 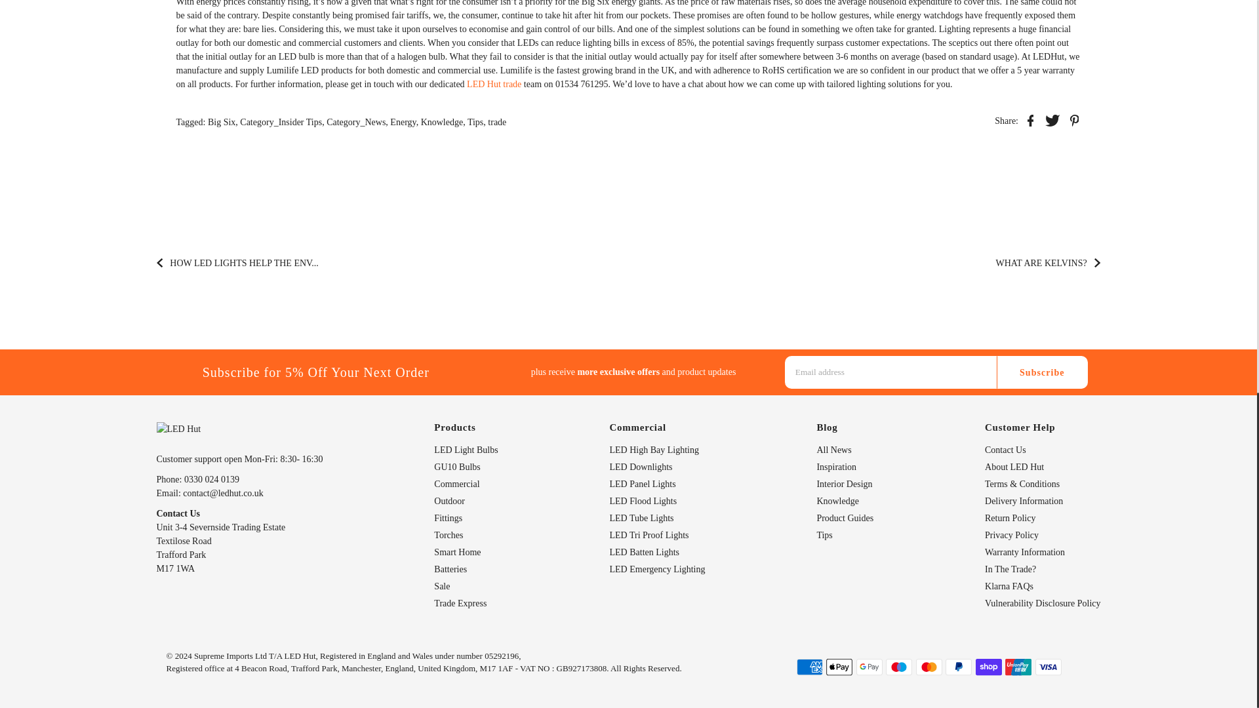 What do you see at coordinates (494, 84) in the screenshot?
I see `LED Hut Trade` at bounding box center [494, 84].